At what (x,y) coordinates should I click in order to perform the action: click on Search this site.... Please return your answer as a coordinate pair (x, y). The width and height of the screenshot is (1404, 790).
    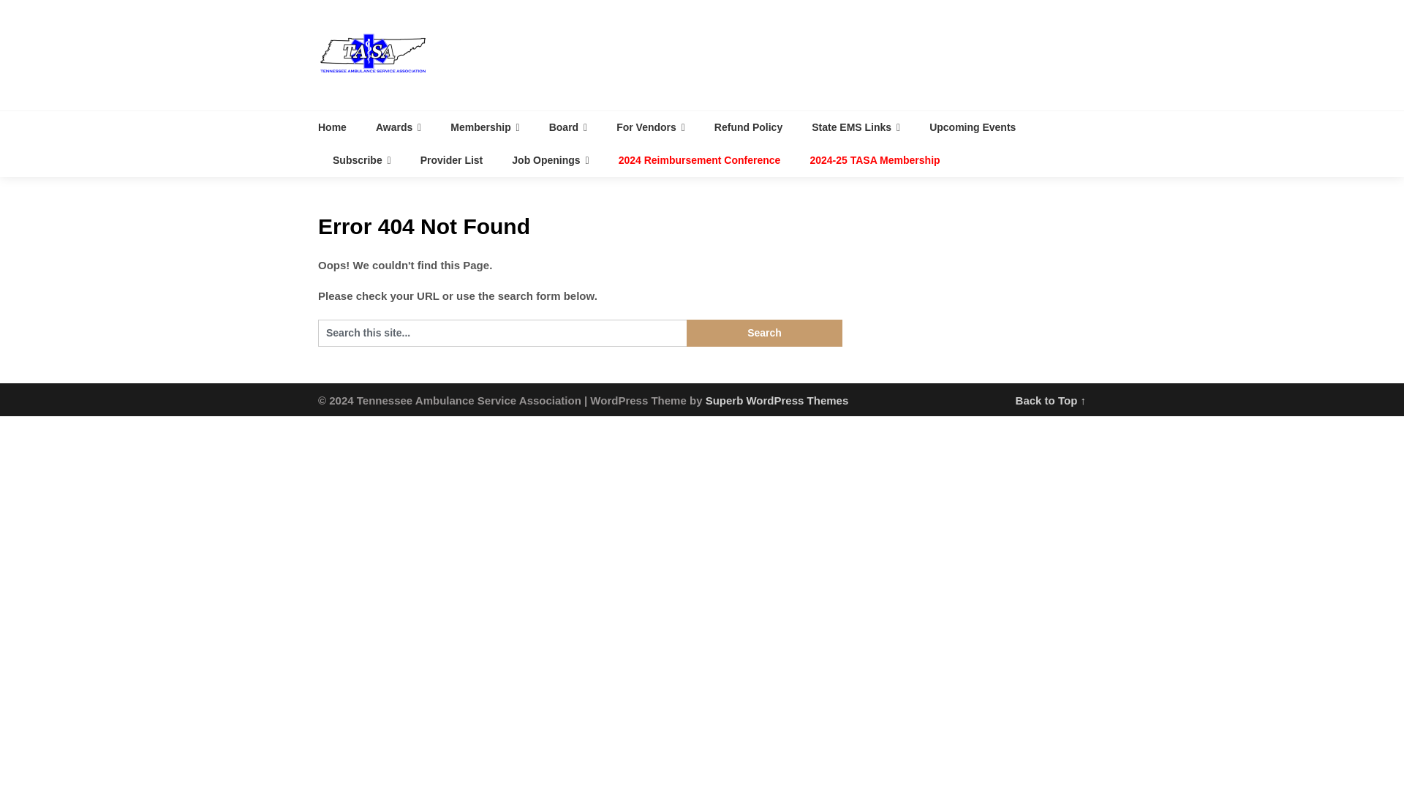
    Looking at the image, I should click on (502, 334).